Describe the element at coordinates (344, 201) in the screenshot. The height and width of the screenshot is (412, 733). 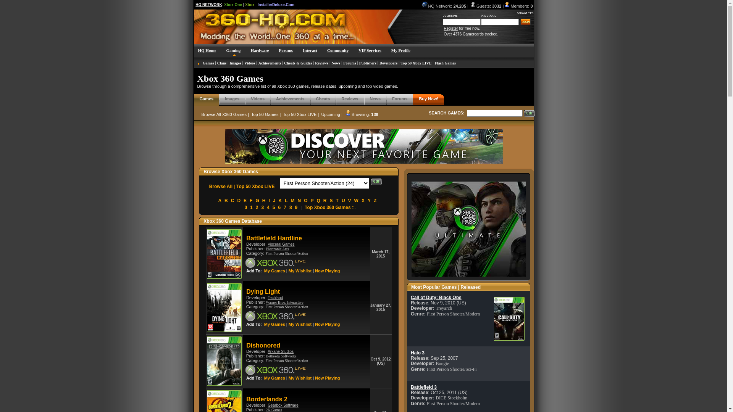
I see `U` at that location.